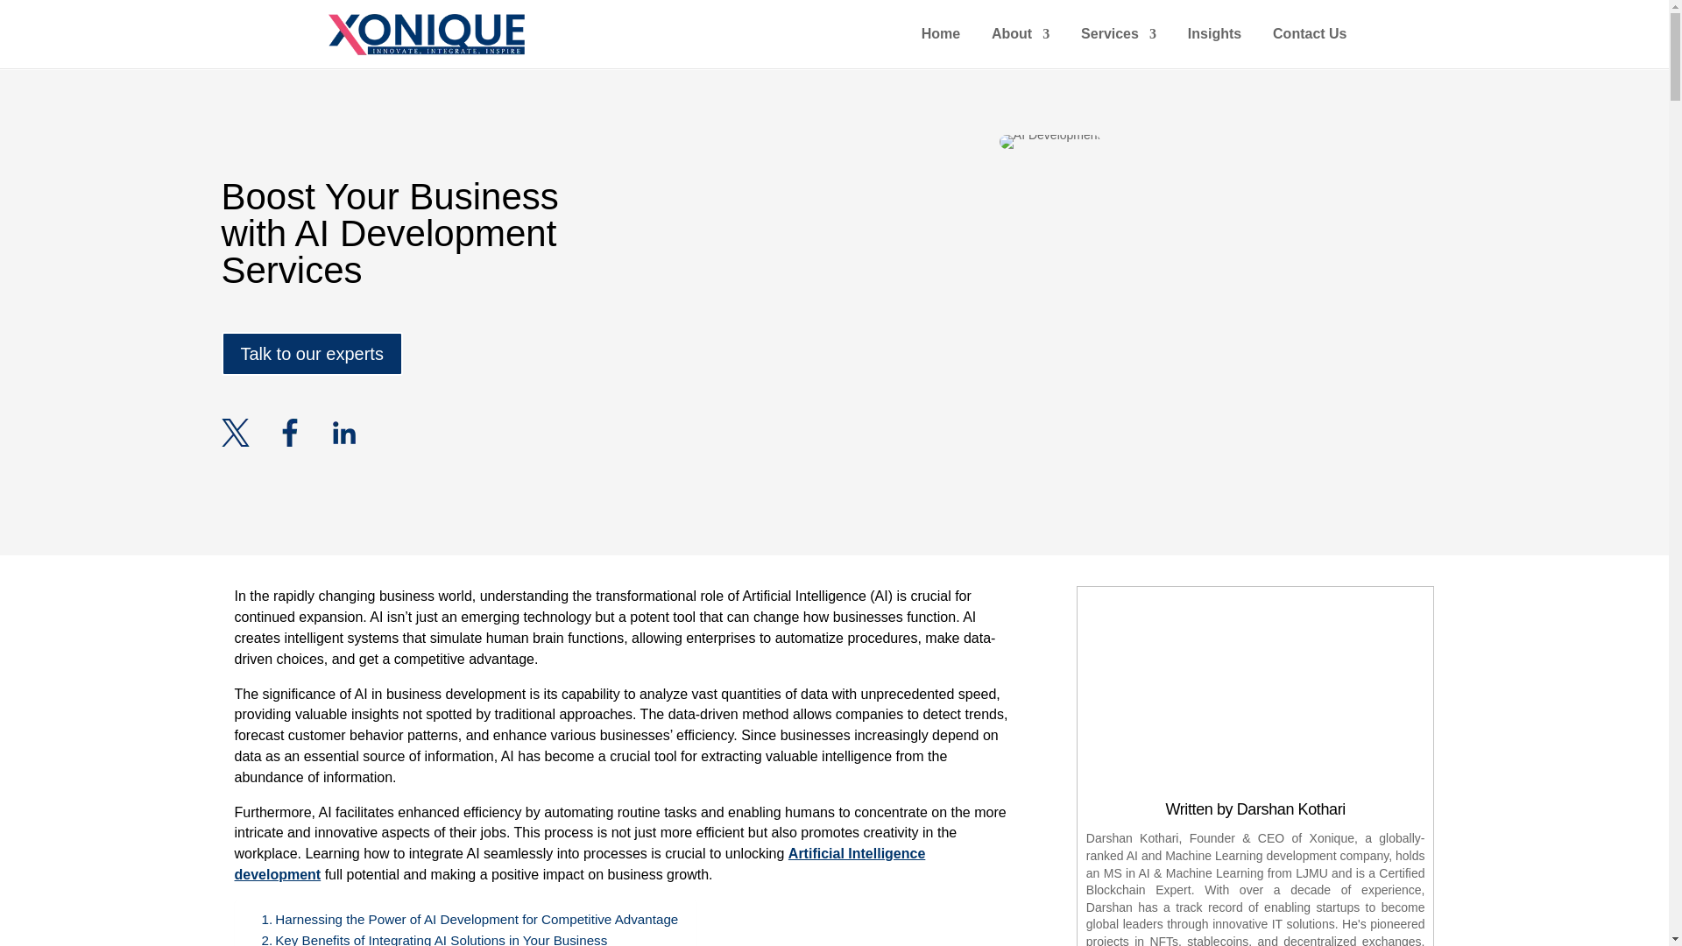 The image size is (1682, 946). Describe the element at coordinates (289, 433) in the screenshot. I see `facebook-app-symbol` at that location.